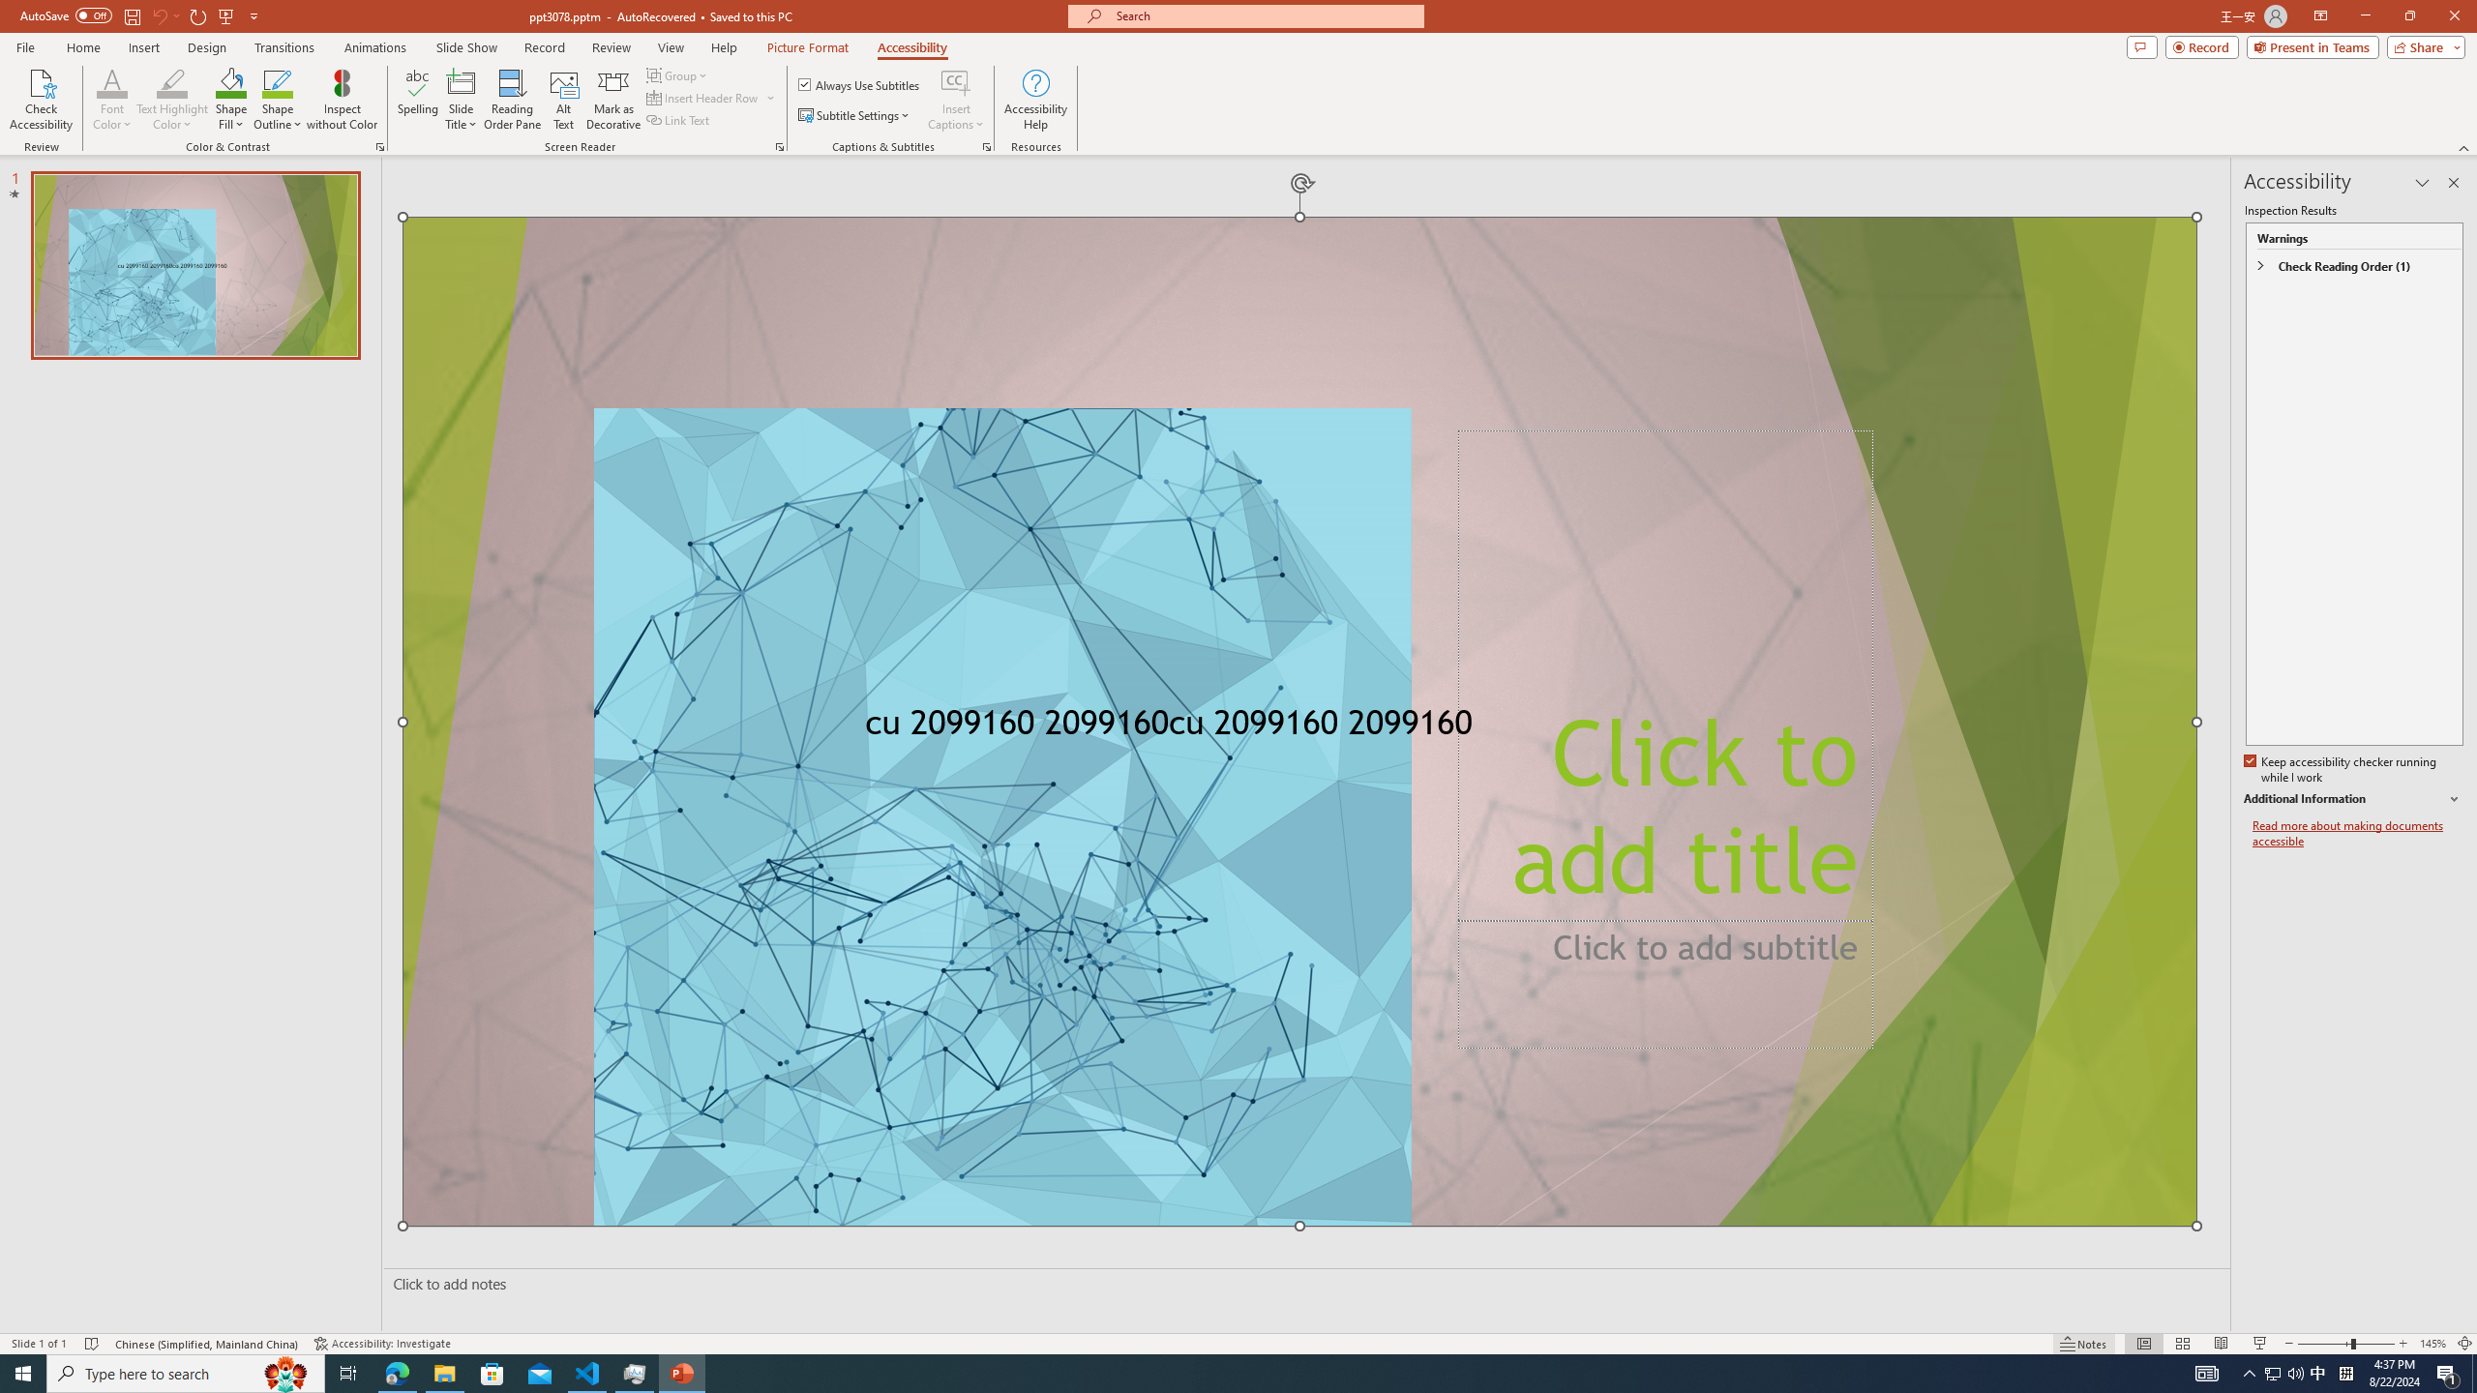 Image resolution: width=2477 pixels, height=1393 pixels. What do you see at coordinates (514, 100) in the screenshot?
I see `Reading Order Pane` at bounding box center [514, 100].